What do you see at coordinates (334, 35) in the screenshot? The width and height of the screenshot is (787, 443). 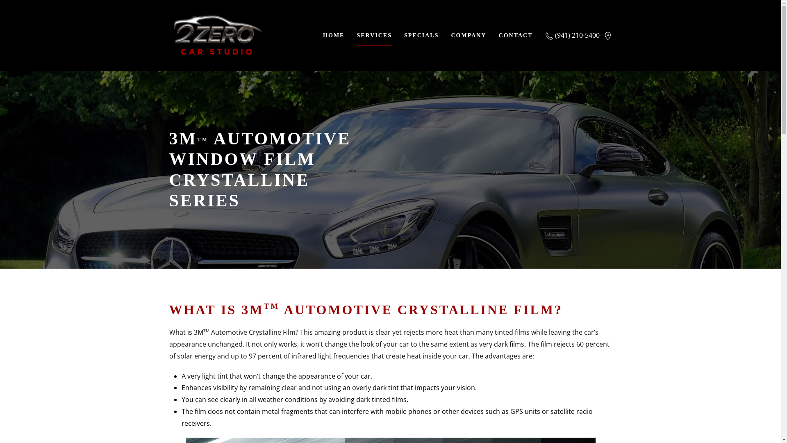 I see `HOME` at bounding box center [334, 35].